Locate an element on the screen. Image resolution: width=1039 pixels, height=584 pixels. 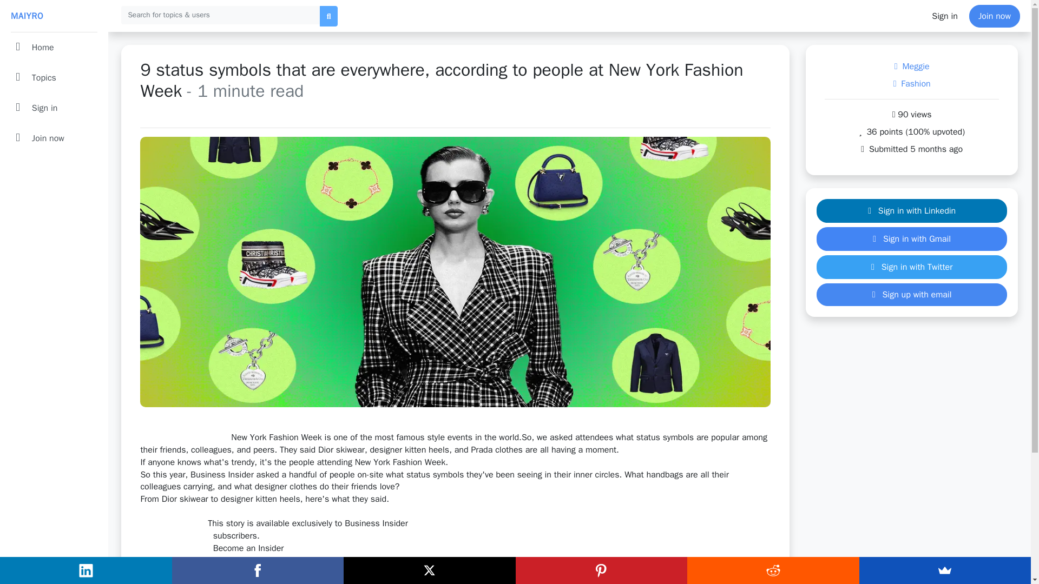
Reddit is located at coordinates (773, 570).